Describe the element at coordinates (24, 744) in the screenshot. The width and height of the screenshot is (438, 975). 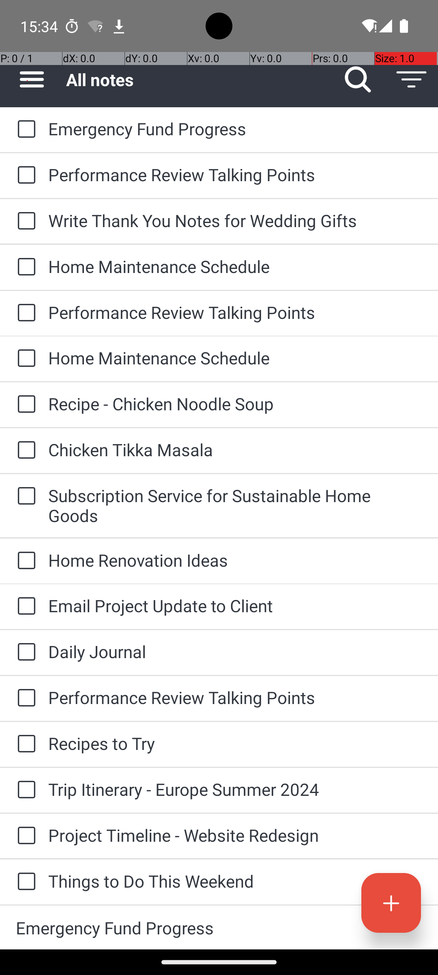
I see `to-do: Recipes to Try` at that location.